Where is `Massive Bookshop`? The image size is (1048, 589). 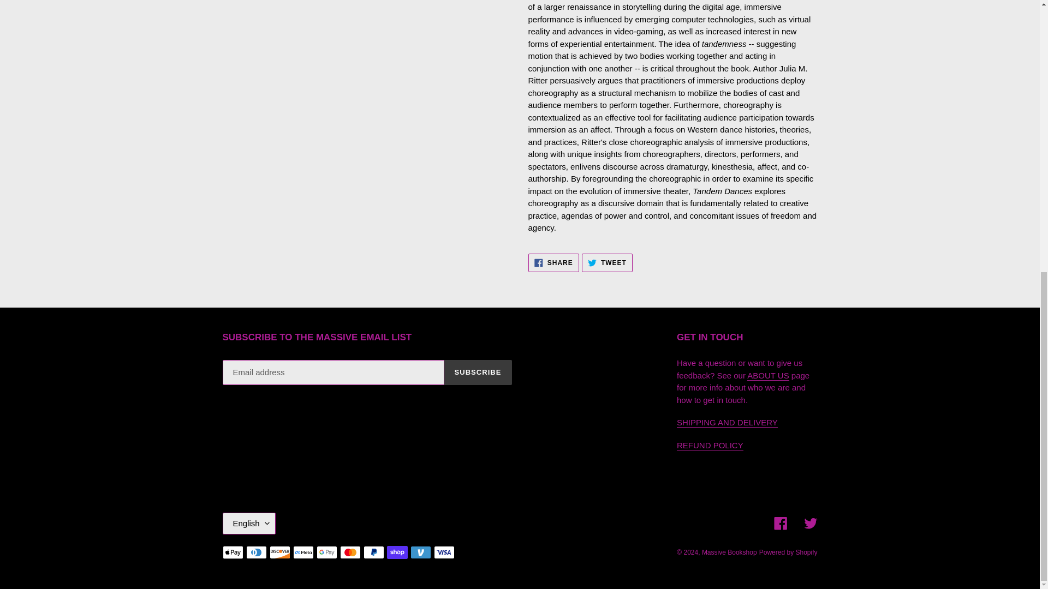 Massive Bookshop is located at coordinates (767, 375).